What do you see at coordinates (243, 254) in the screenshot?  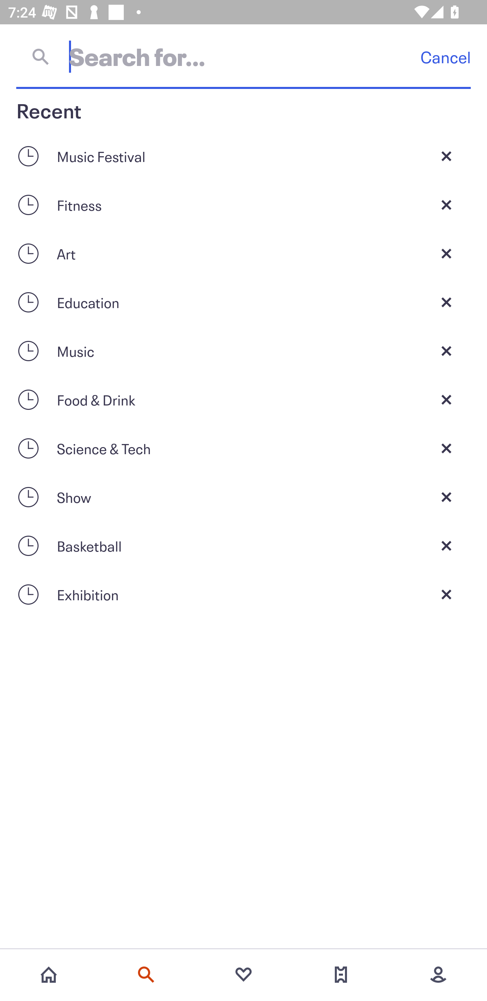 I see `Art Close current screen` at bounding box center [243, 254].